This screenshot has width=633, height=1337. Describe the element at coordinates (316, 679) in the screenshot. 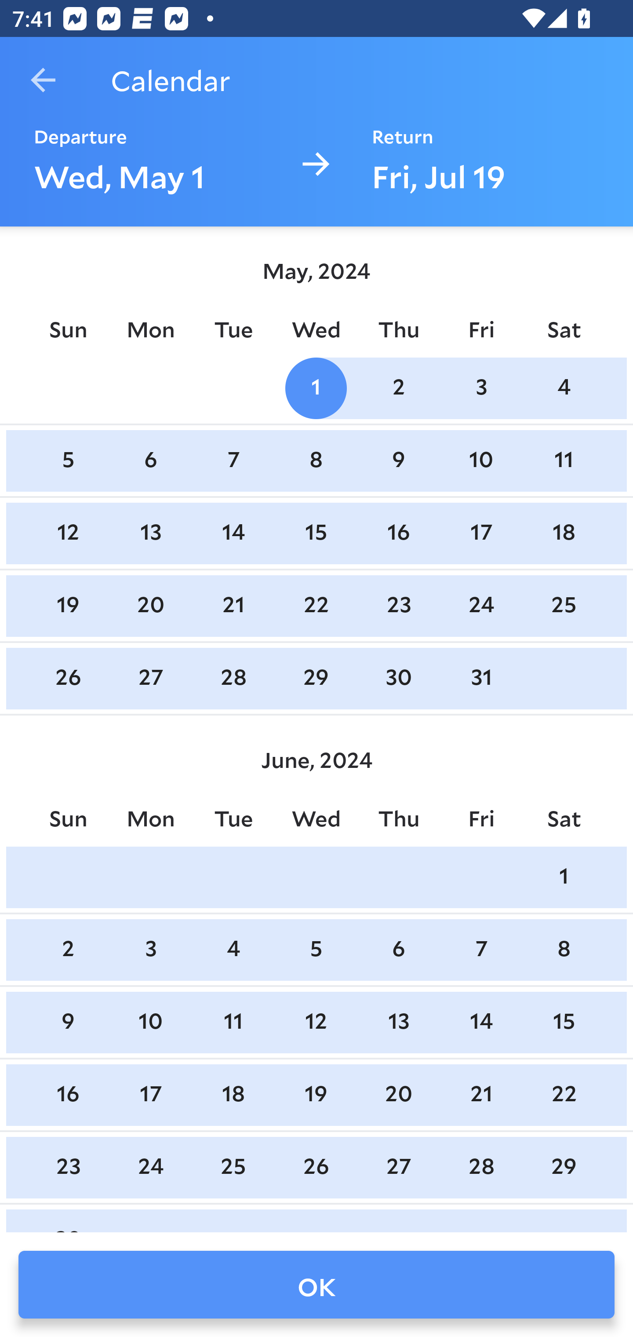

I see `29` at that location.